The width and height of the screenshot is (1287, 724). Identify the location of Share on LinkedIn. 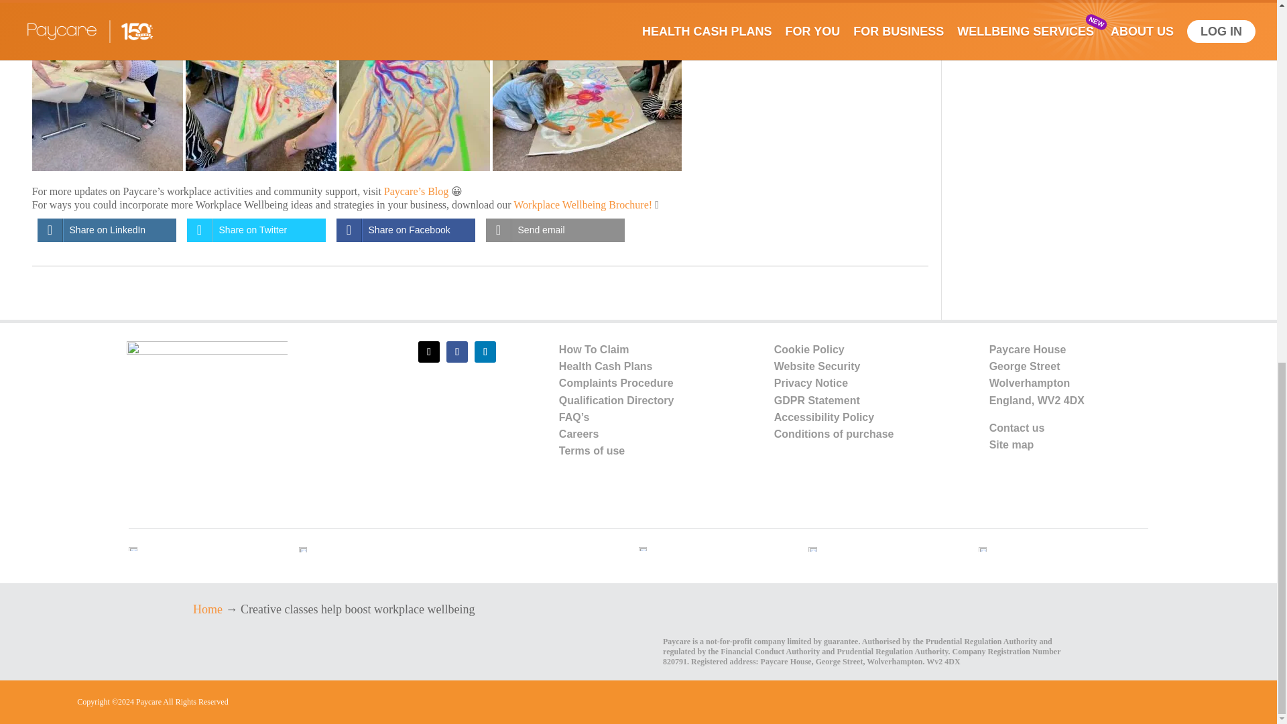
(107, 230).